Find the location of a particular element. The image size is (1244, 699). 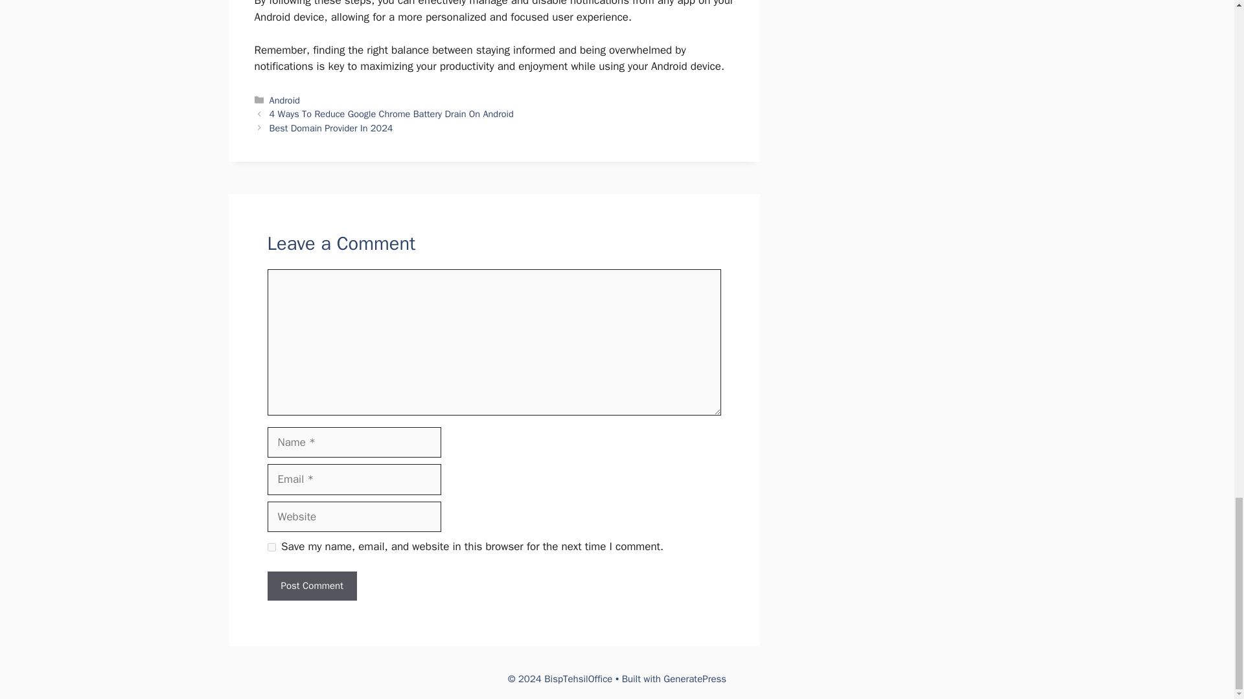

4 Ways To Reduce Google Chrome Battery Drain On Android is located at coordinates (391, 114).